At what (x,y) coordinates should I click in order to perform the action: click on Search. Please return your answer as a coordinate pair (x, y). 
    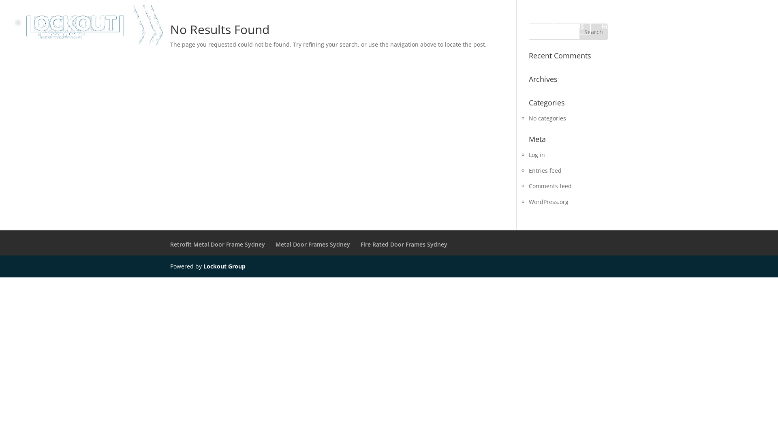
    Looking at the image, I should click on (594, 32).